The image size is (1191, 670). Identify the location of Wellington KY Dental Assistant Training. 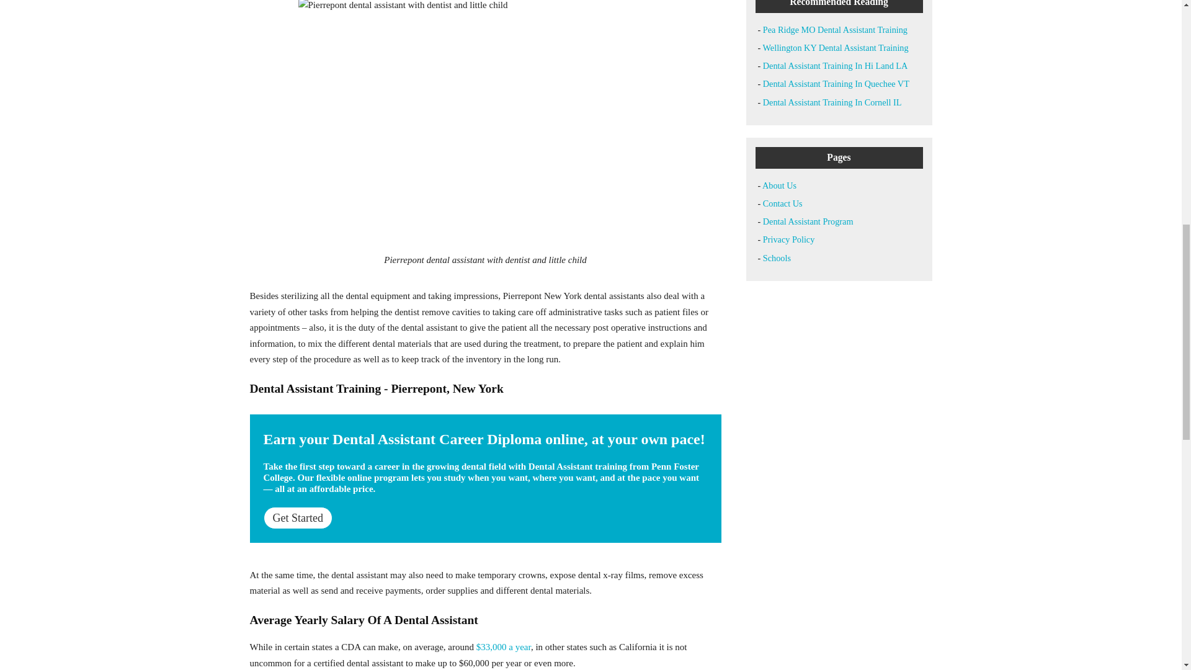
(836, 48).